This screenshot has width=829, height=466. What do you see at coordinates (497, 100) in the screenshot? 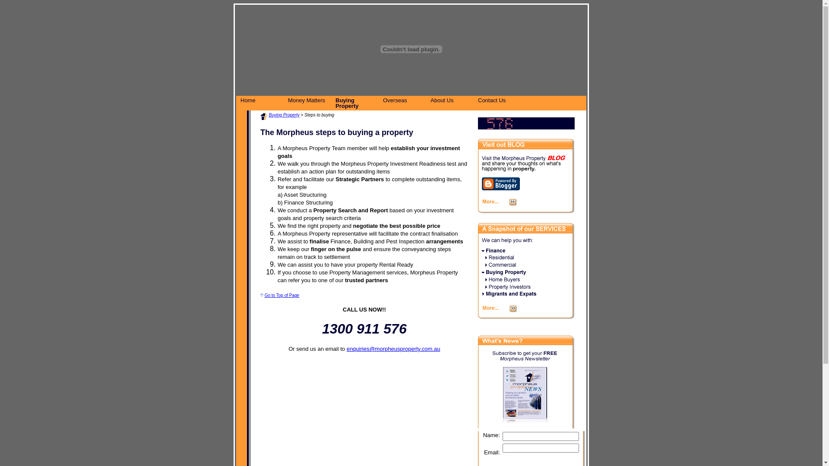
I see `Contact Us` at bounding box center [497, 100].